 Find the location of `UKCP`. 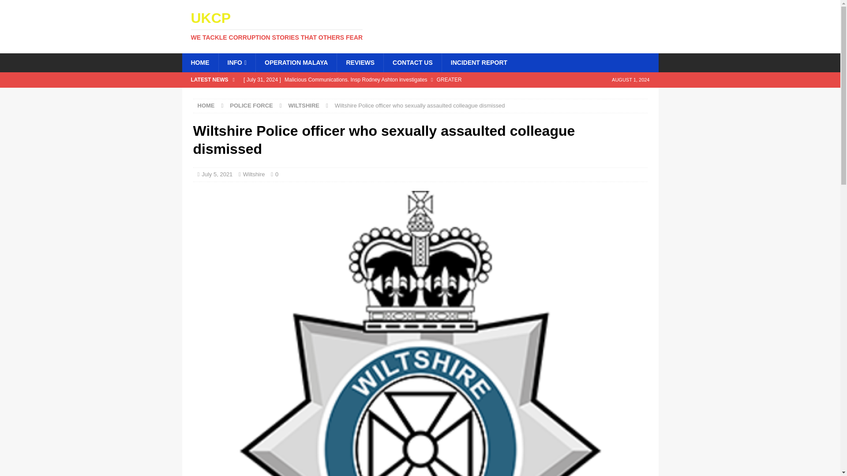

UKCP is located at coordinates (478, 63).